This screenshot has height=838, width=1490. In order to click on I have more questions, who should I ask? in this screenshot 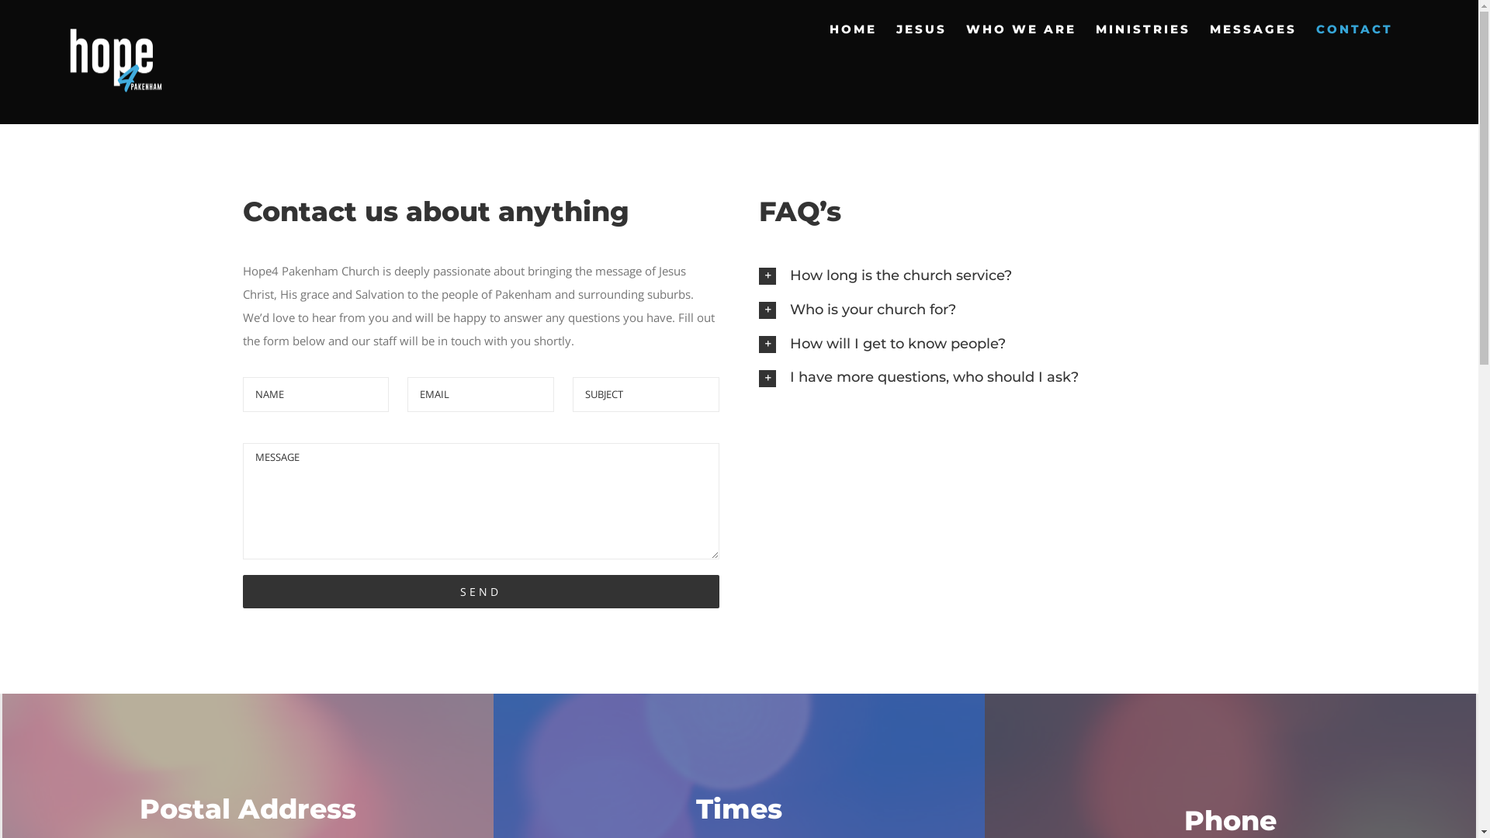, I will do `click(997, 377)`.